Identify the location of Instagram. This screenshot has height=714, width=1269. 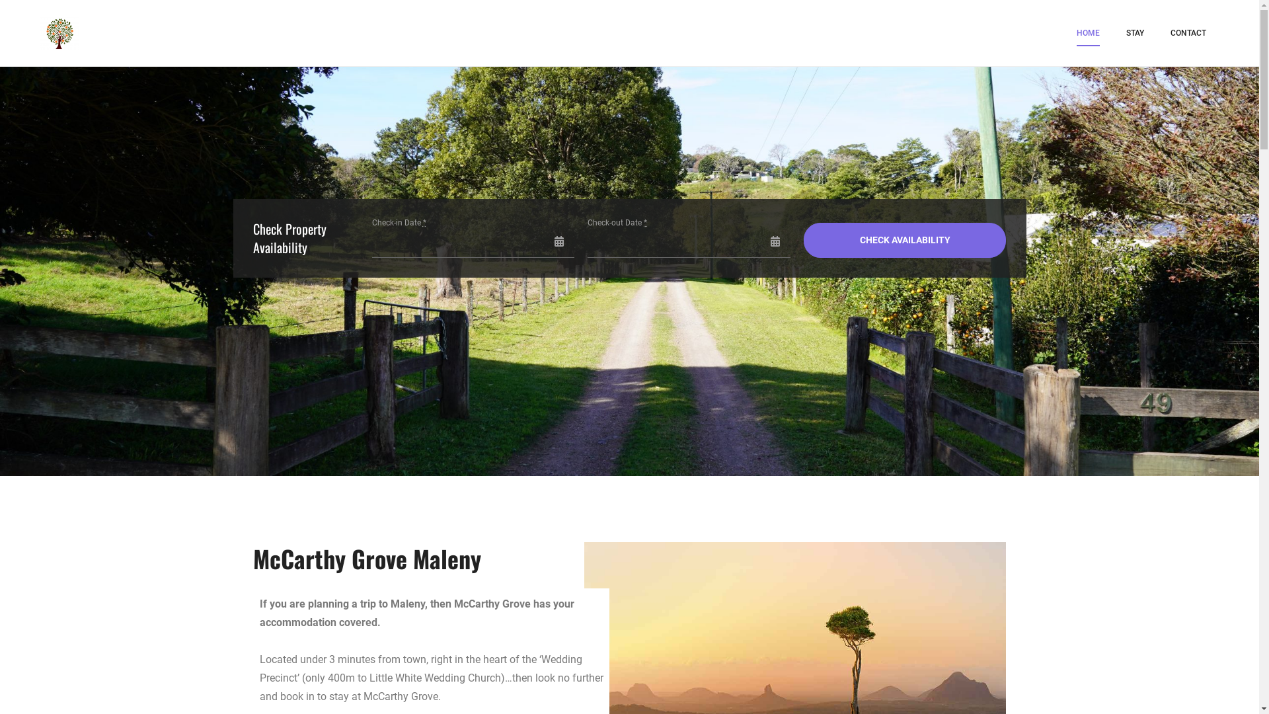
(631, 543).